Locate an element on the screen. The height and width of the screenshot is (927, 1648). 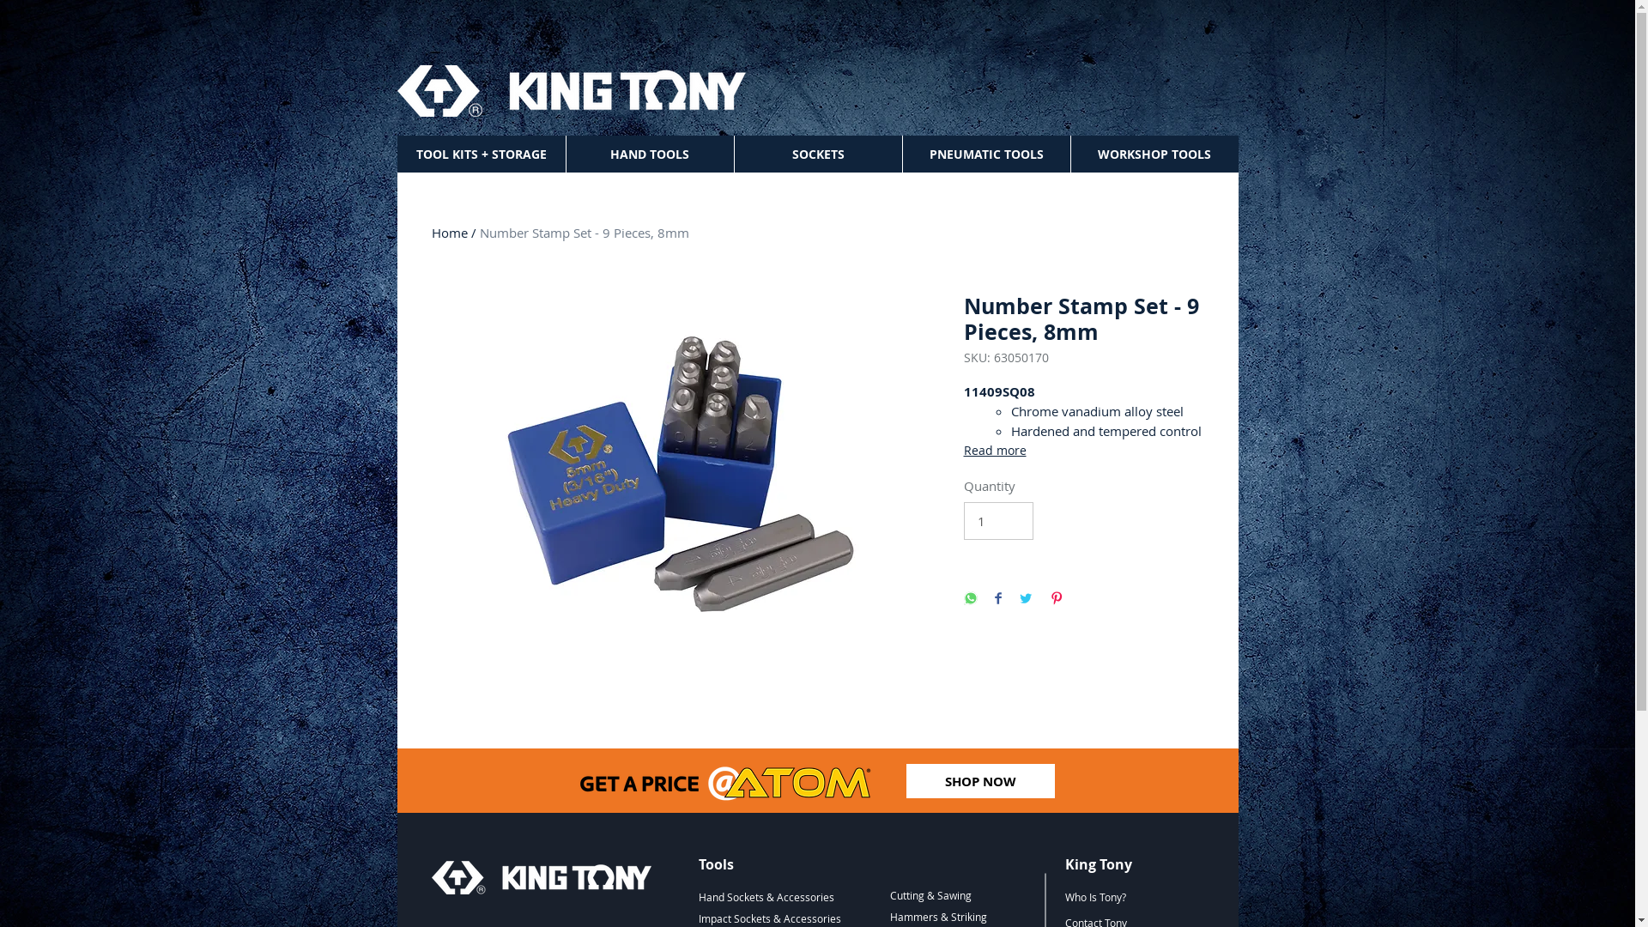
Hammers & Striking  is located at coordinates (939, 917).